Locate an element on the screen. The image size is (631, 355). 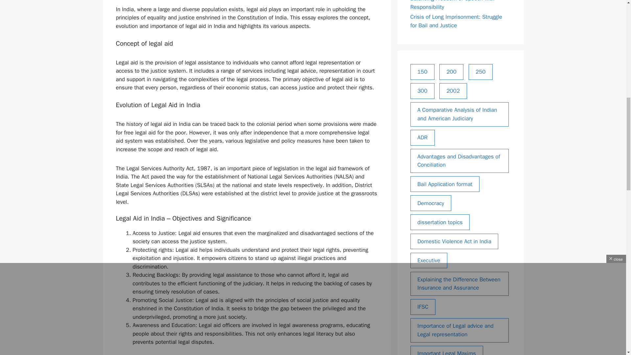
Bail Application format is located at coordinates (444, 184).